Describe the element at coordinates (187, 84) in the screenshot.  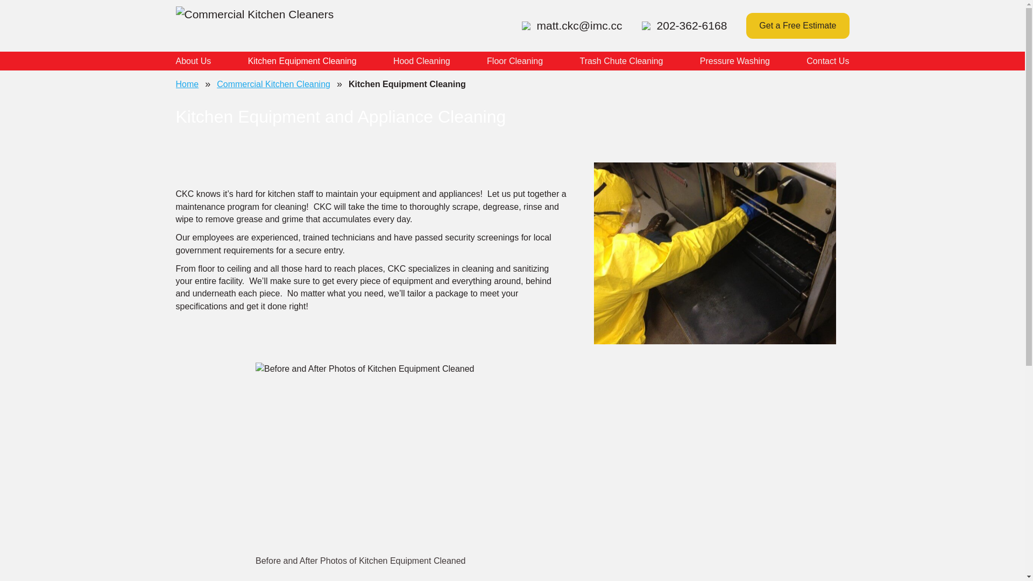
I see `Home` at that location.